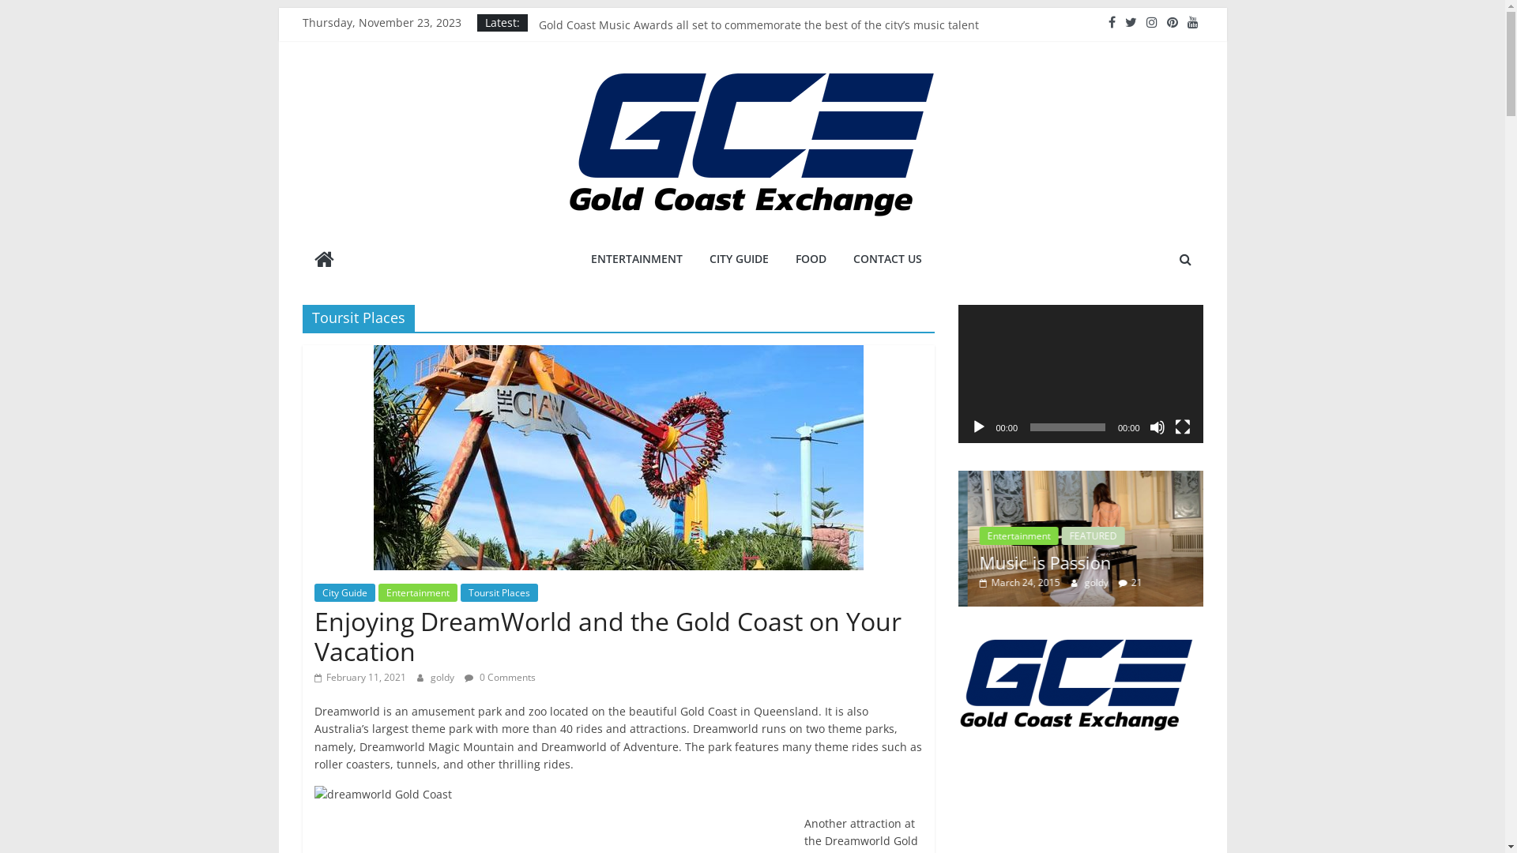  I want to click on March 20, 2015, so click(1011, 583).